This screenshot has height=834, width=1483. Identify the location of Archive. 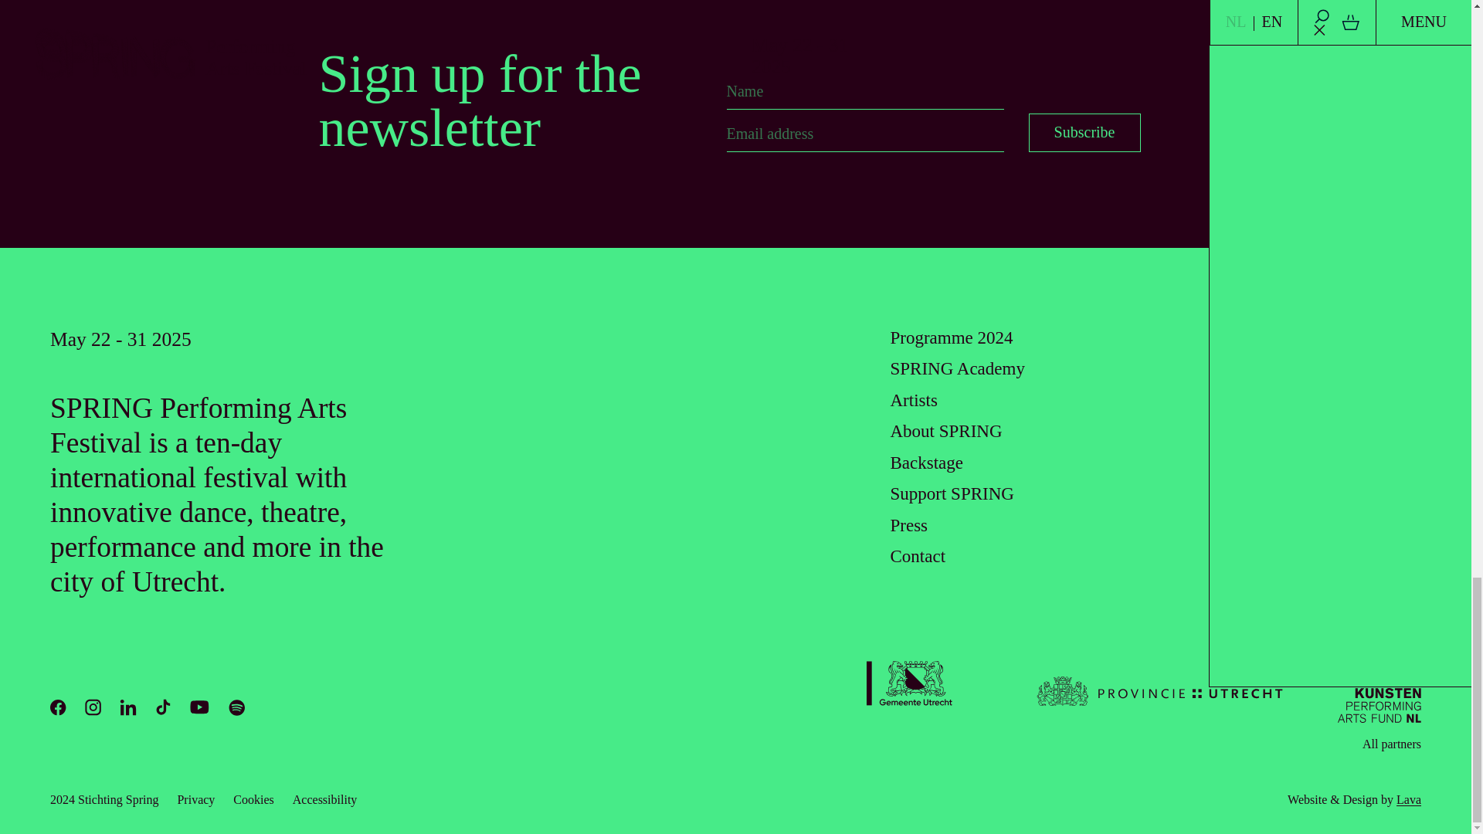
(1295, 338).